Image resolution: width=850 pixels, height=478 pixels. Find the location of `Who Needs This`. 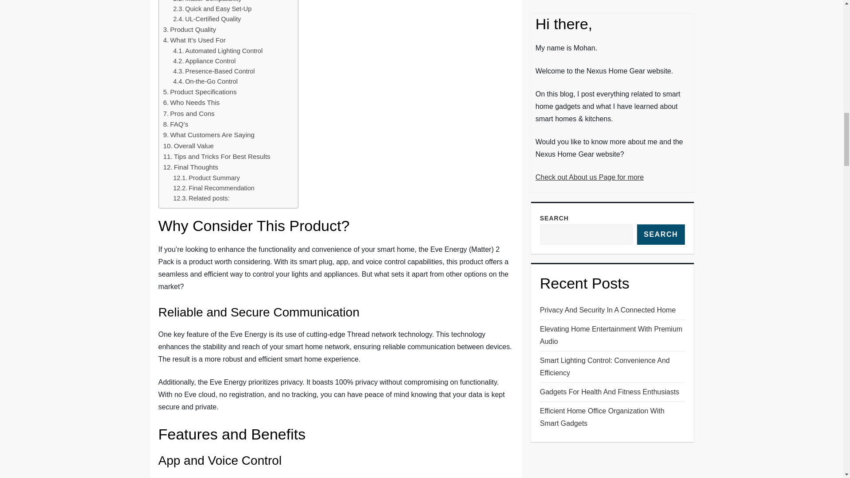

Who Needs This is located at coordinates (191, 103).